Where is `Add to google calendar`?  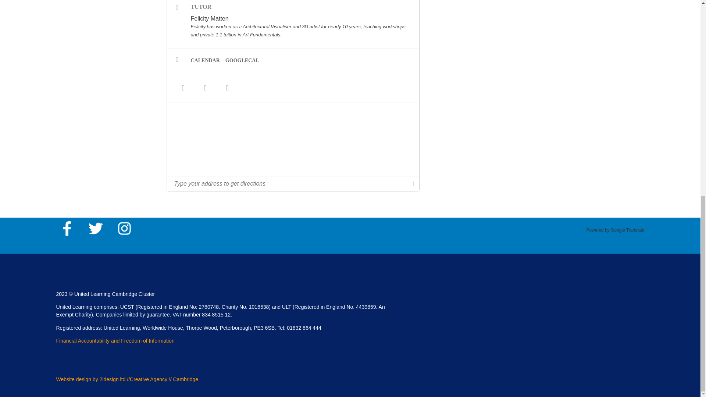 Add to google calendar is located at coordinates (245, 60).